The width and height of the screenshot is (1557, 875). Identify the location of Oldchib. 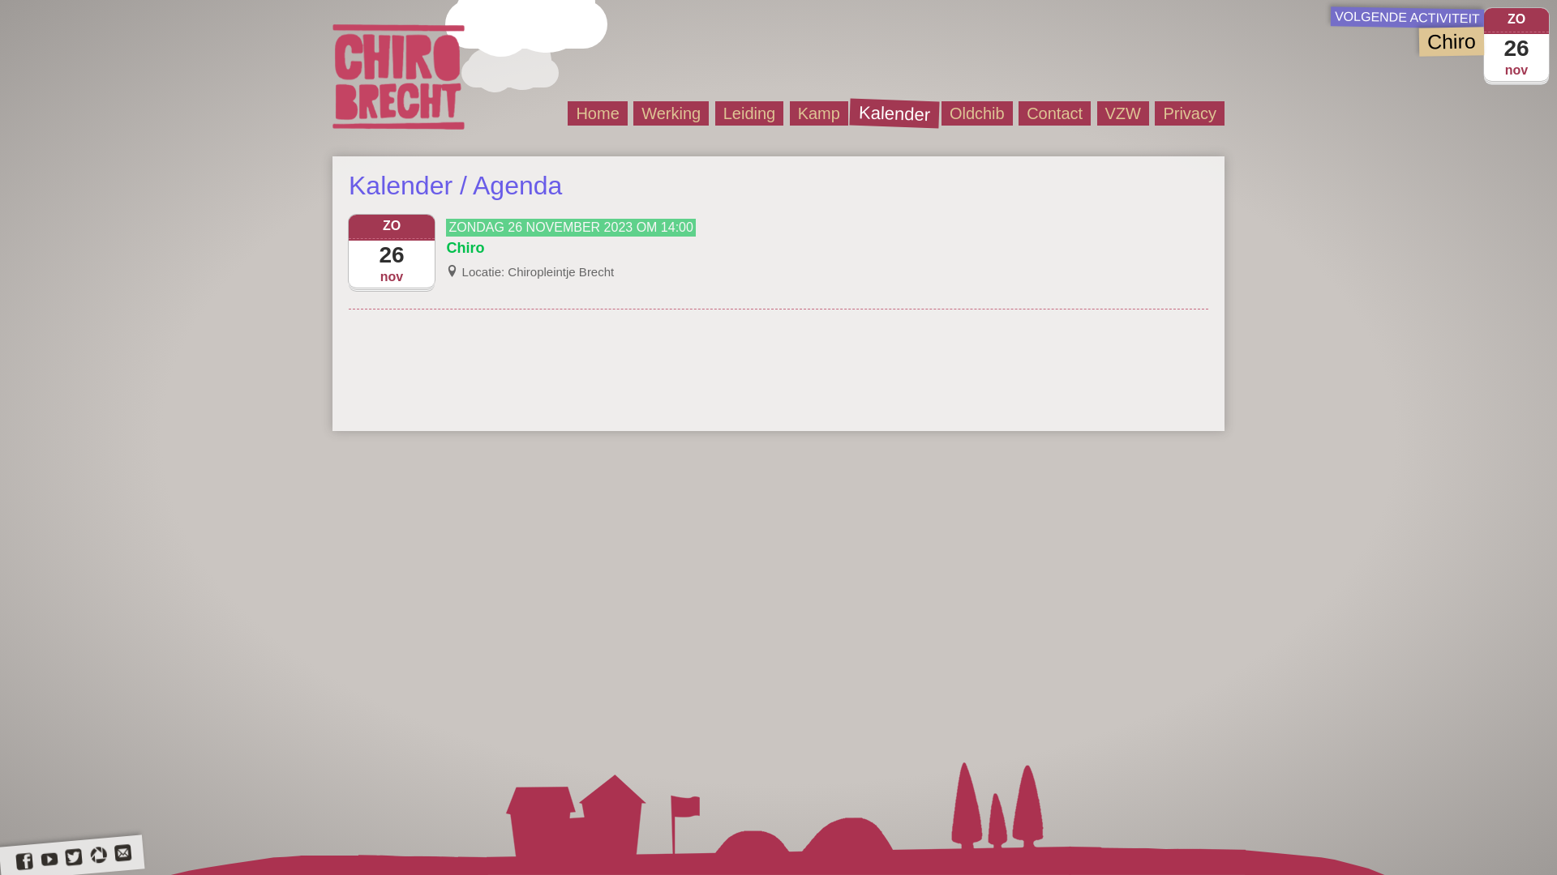
(977, 113).